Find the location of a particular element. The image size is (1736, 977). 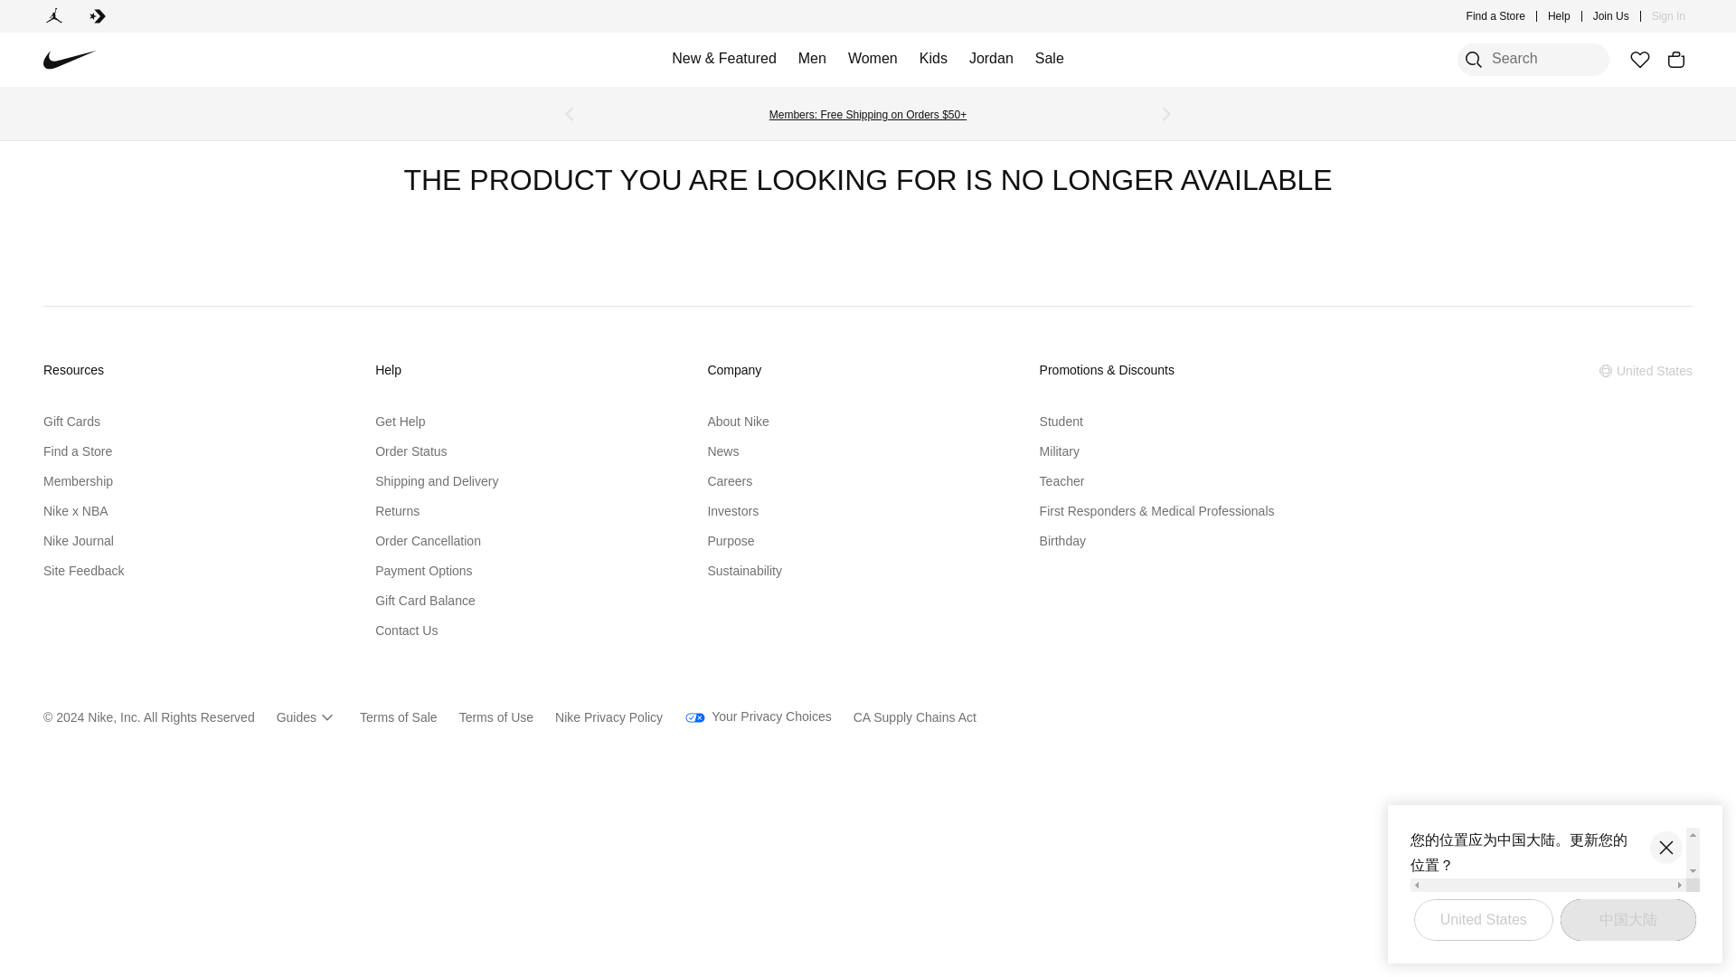

Find a Store is located at coordinates (1495, 16).